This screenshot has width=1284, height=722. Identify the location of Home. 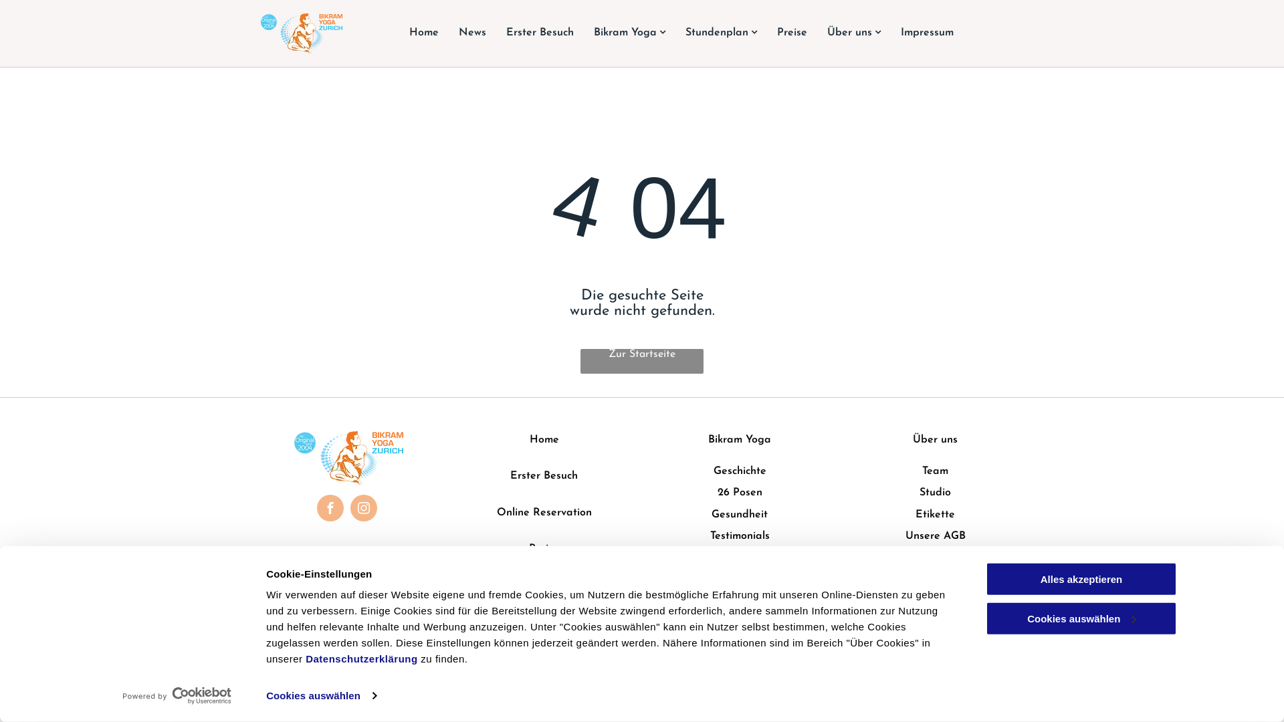
(544, 440).